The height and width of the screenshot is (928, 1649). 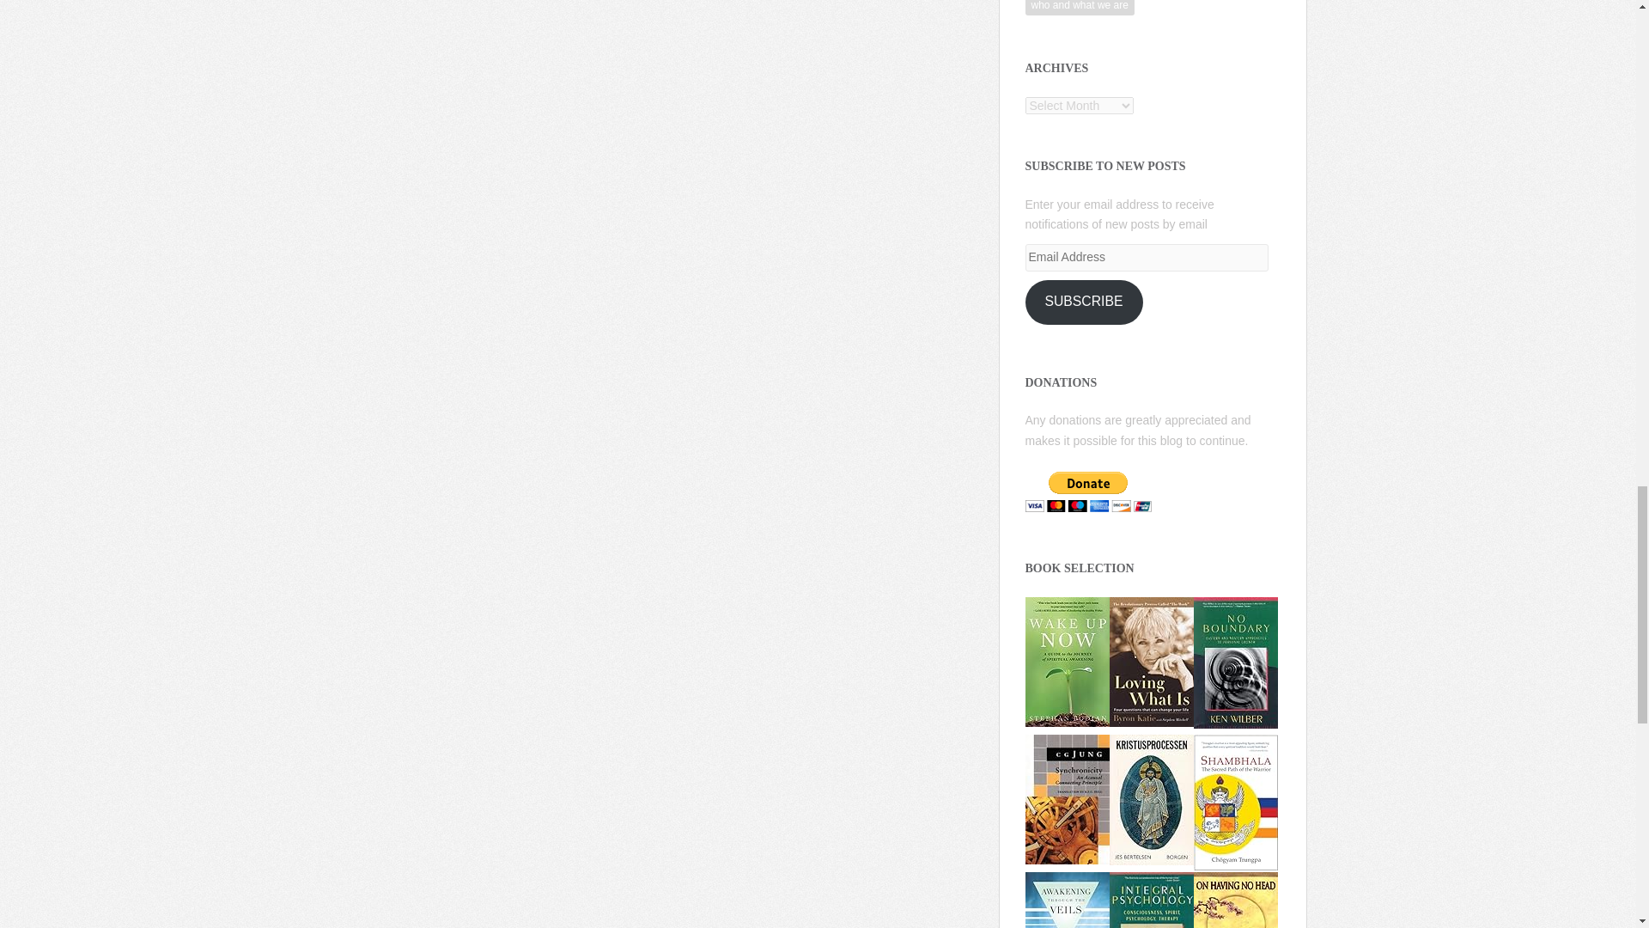 What do you see at coordinates (1088, 491) in the screenshot?
I see `PayPal - The safer, easier way to pay online!` at bounding box center [1088, 491].